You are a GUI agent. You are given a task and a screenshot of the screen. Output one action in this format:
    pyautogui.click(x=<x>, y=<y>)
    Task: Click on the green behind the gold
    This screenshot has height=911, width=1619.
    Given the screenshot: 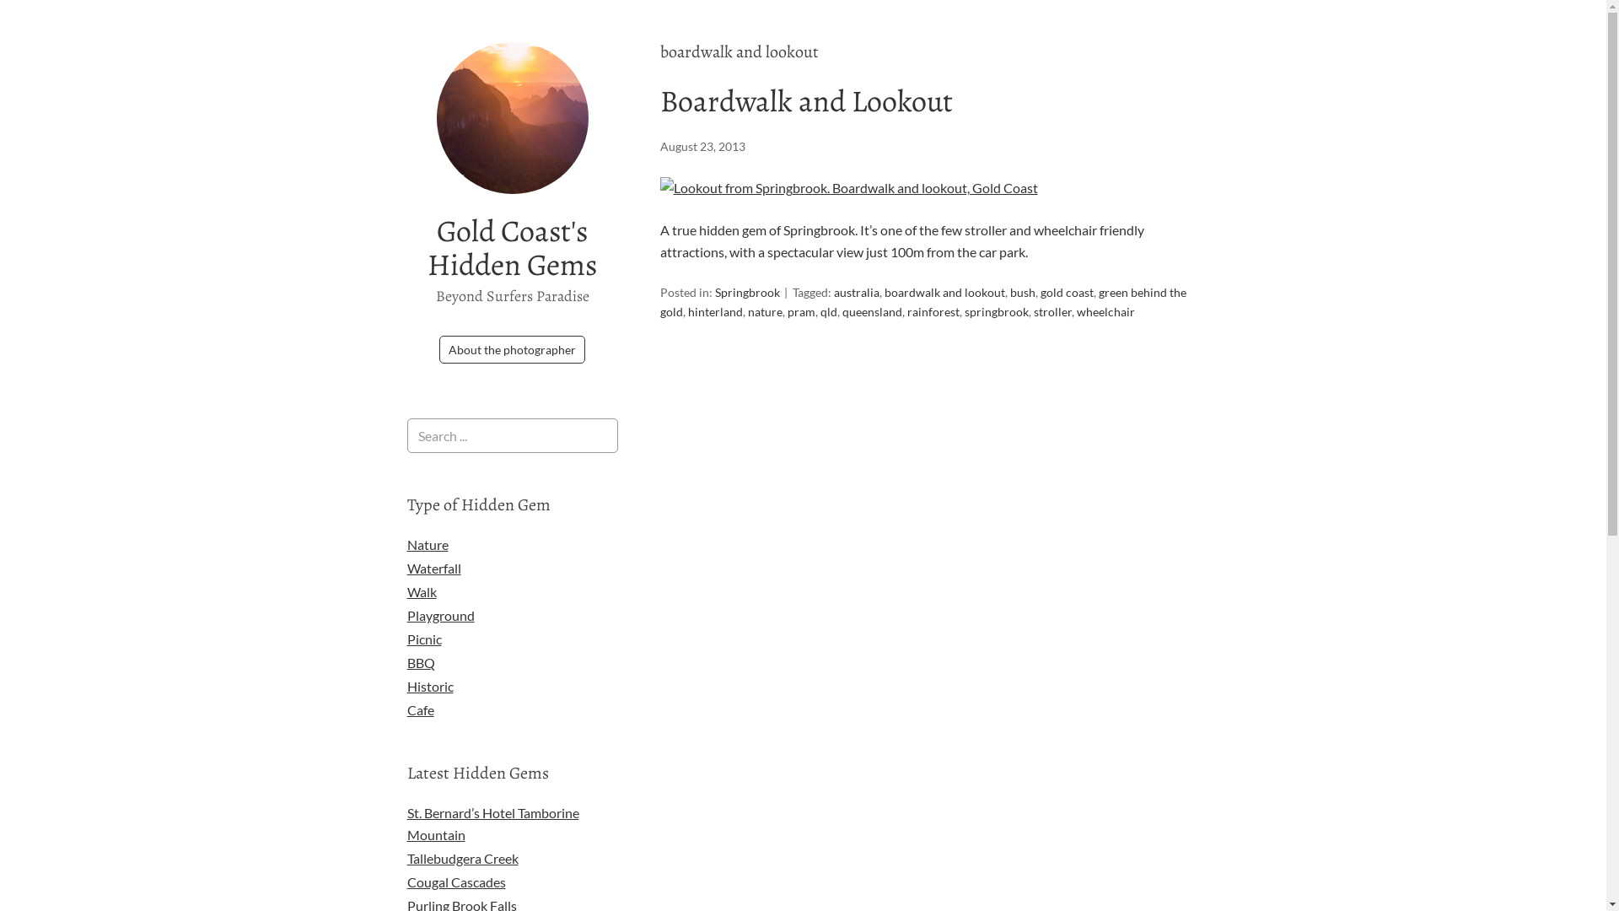 What is the action you would take?
    pyautogui.click(x=922, y=302)
    